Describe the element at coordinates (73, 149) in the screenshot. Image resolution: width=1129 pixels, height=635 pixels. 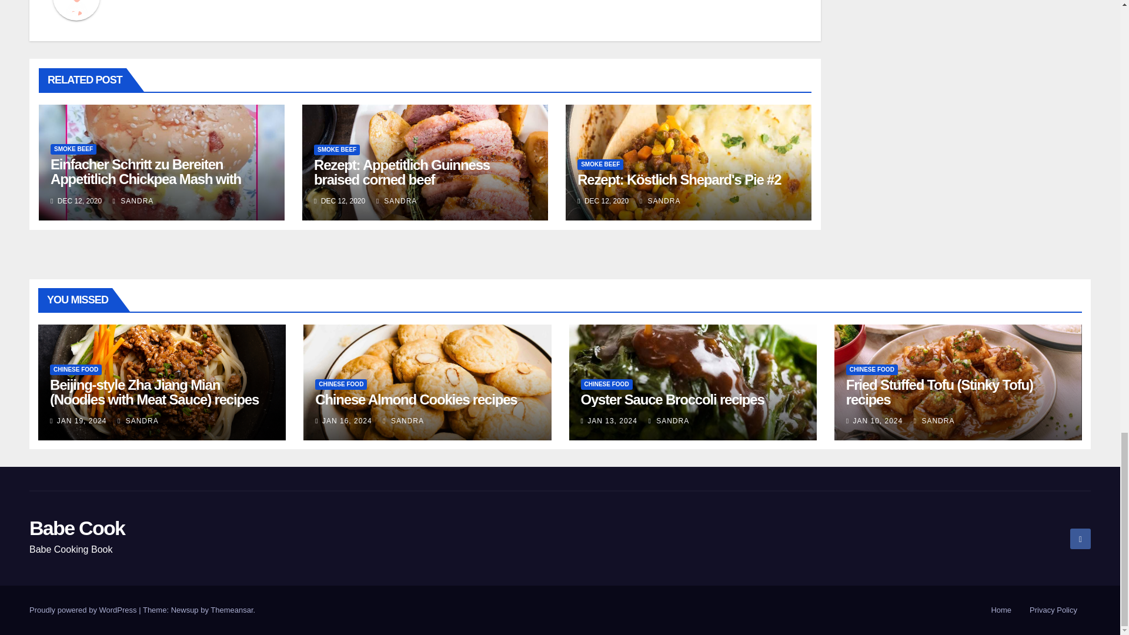
I see `SMOKE BEEF` at that location.